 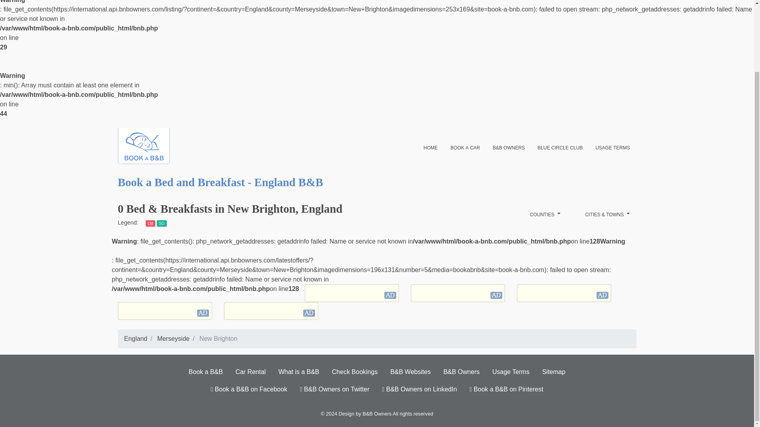 I want to click on usage terms, so click(x=613, y=147).